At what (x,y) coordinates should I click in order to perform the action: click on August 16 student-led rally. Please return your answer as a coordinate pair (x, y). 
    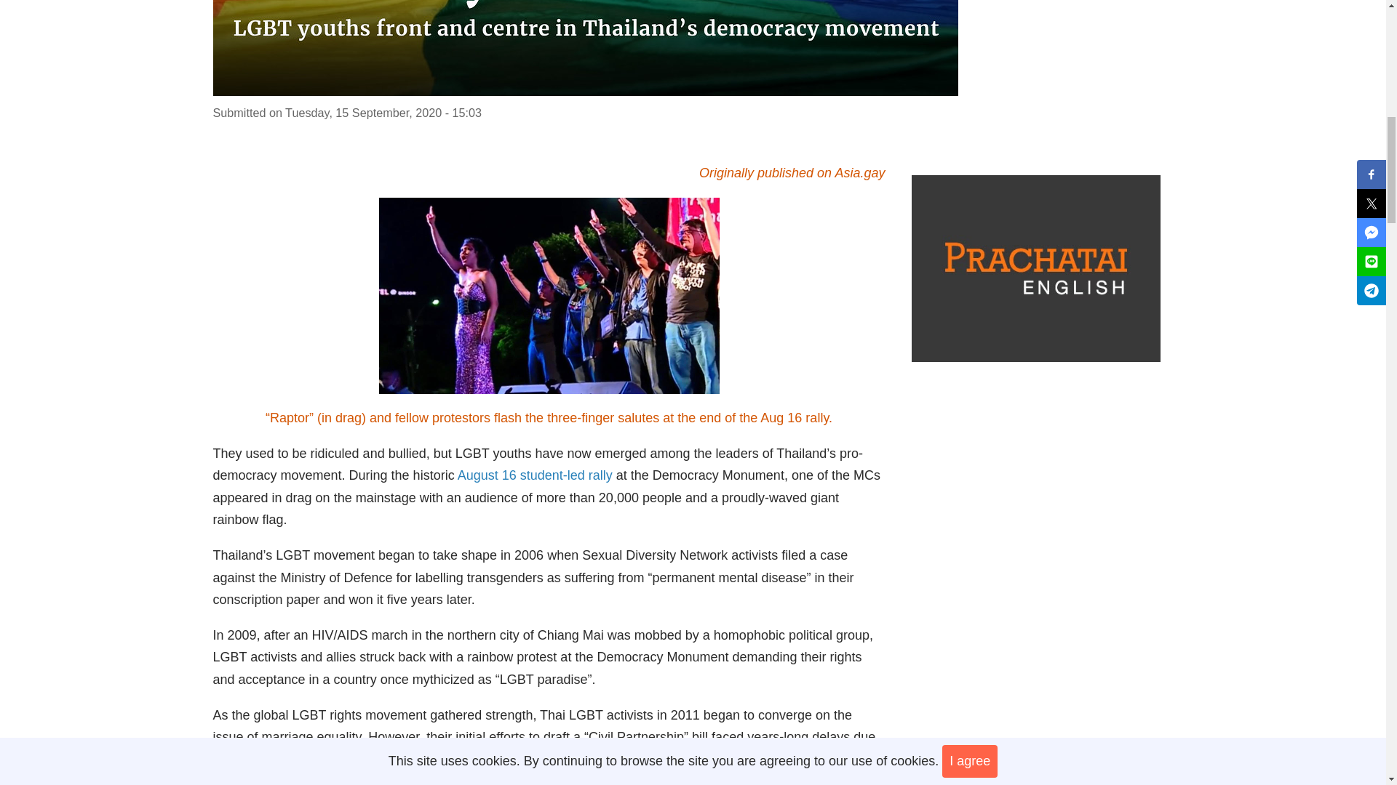
    Looking at the image, I should click on (537, 475).